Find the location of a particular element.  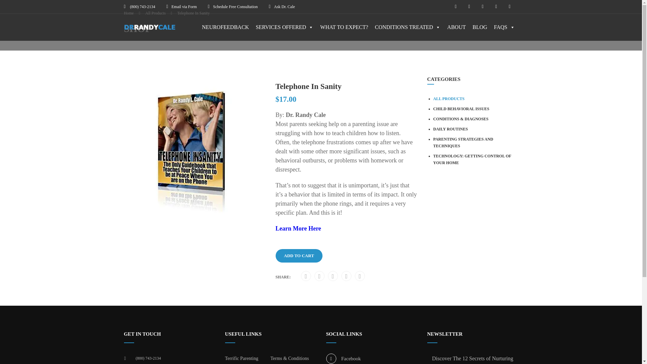

CONDITIONS TREATED is located at coordinates (408, 27).